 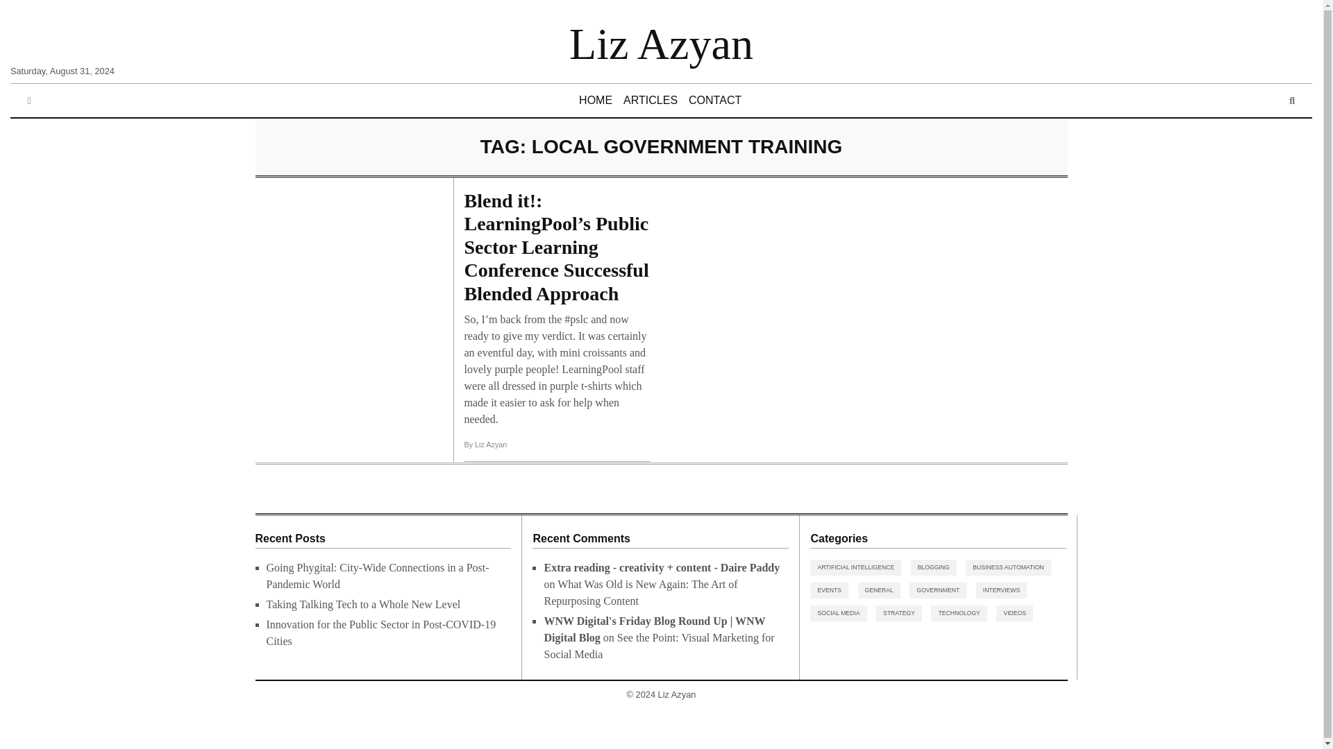 I want to click on ARTICLES, so click(x=650, y=101).